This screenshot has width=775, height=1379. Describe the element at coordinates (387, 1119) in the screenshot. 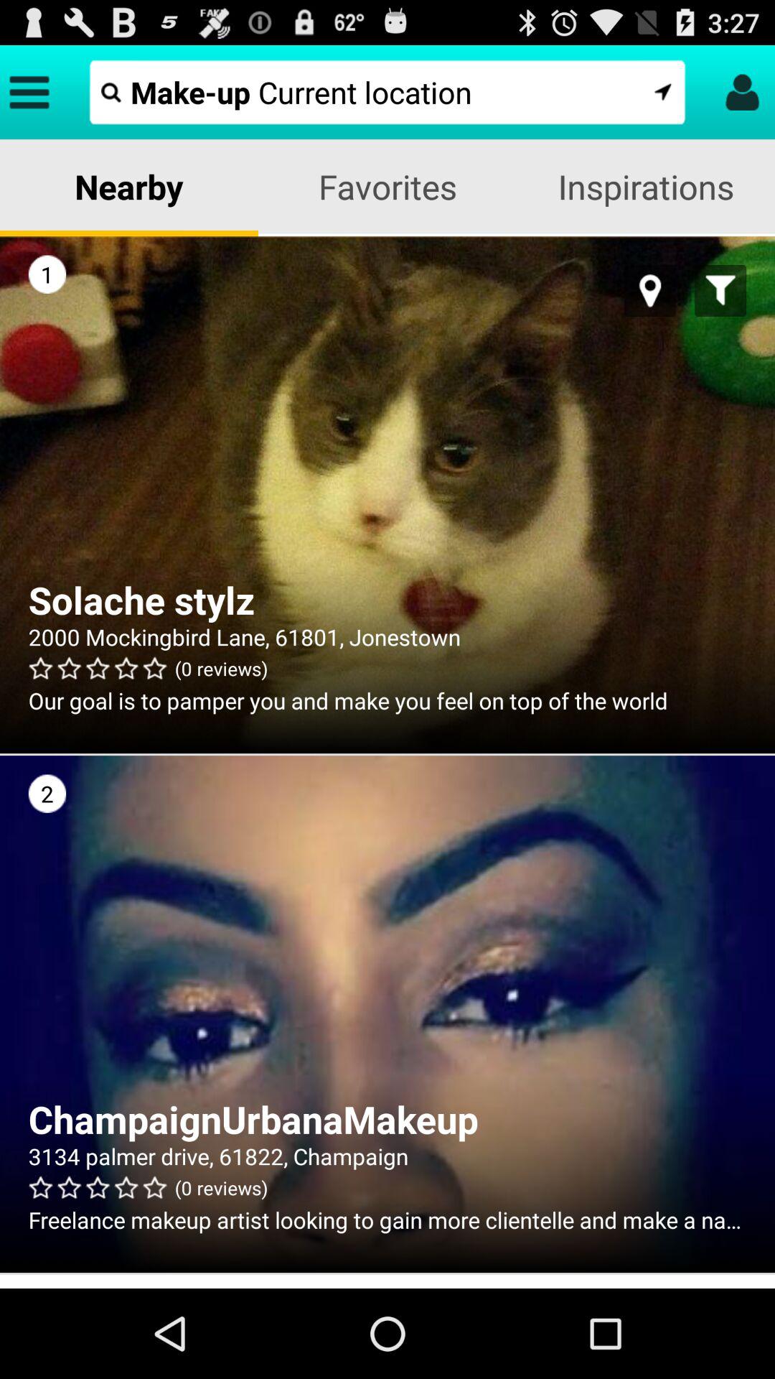

I see `jump until the champaignurbanamakeup item` at that location.